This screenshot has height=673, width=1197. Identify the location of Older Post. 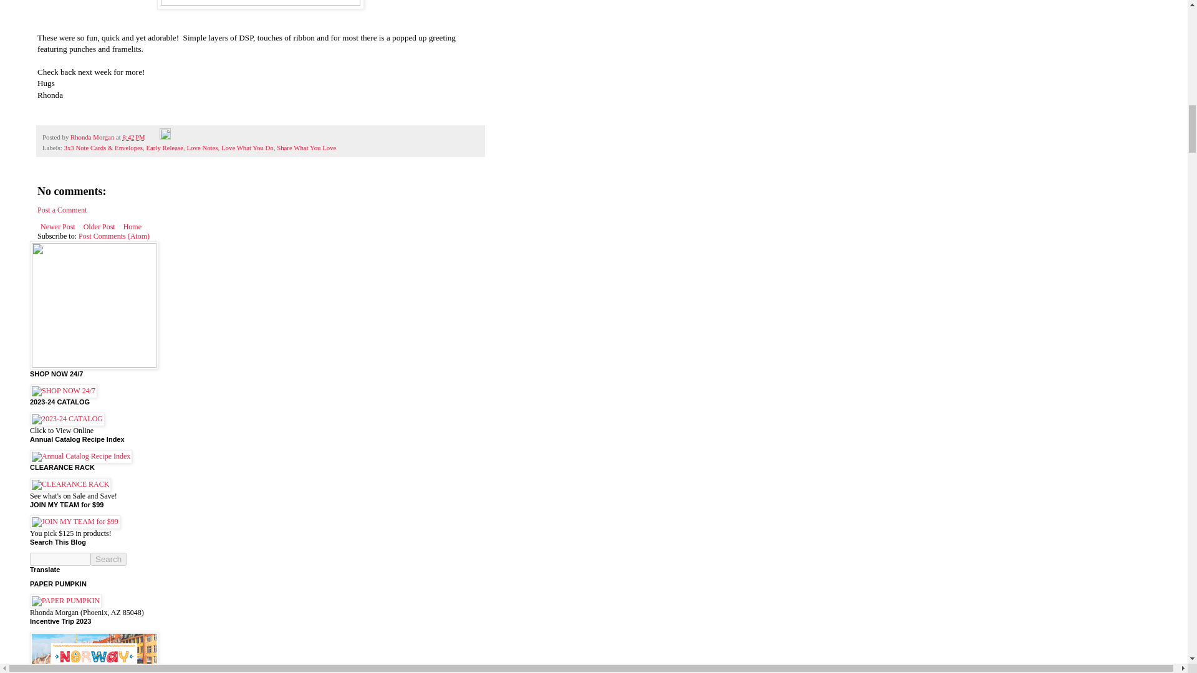
(99, 227).